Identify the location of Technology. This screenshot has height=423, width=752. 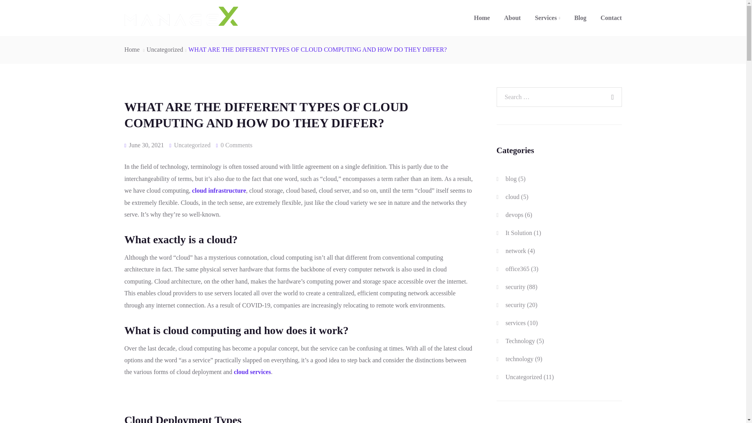
(520, 341).